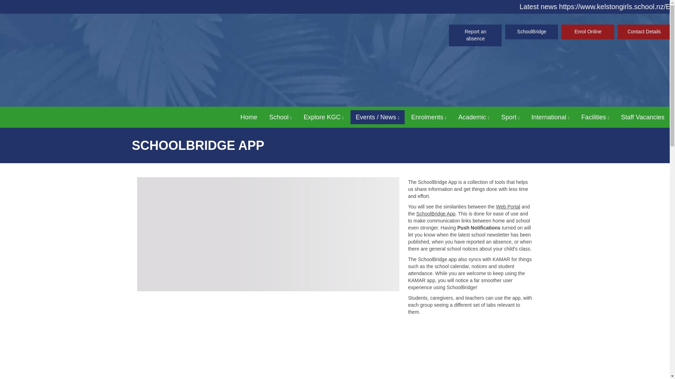 The height and width of the screenshot is (379, 675). I want to click on Explore KGC, so click(323, 117).